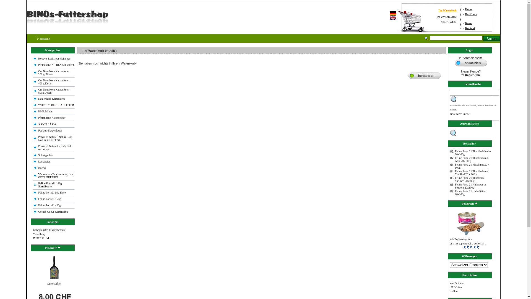  I want to click on  deutsch , so click(393, 13).